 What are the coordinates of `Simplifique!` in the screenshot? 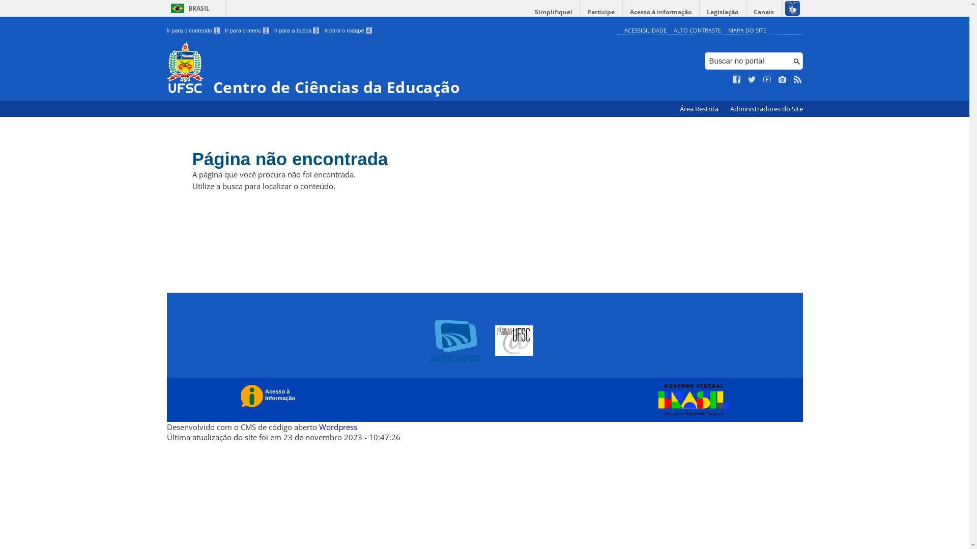 It's located at (554, 12).